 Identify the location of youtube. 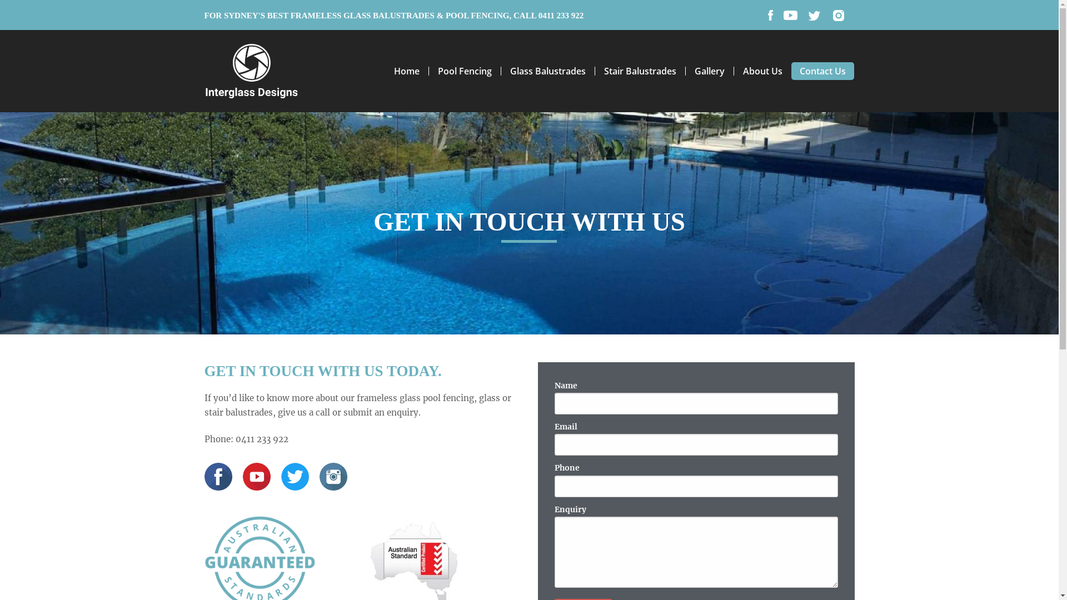
(790, 16).